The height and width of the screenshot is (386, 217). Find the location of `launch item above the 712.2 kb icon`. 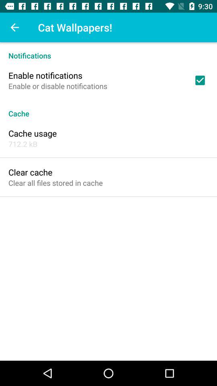

launch item above the 712.2 kb icon is located at coordinates (33, 133).